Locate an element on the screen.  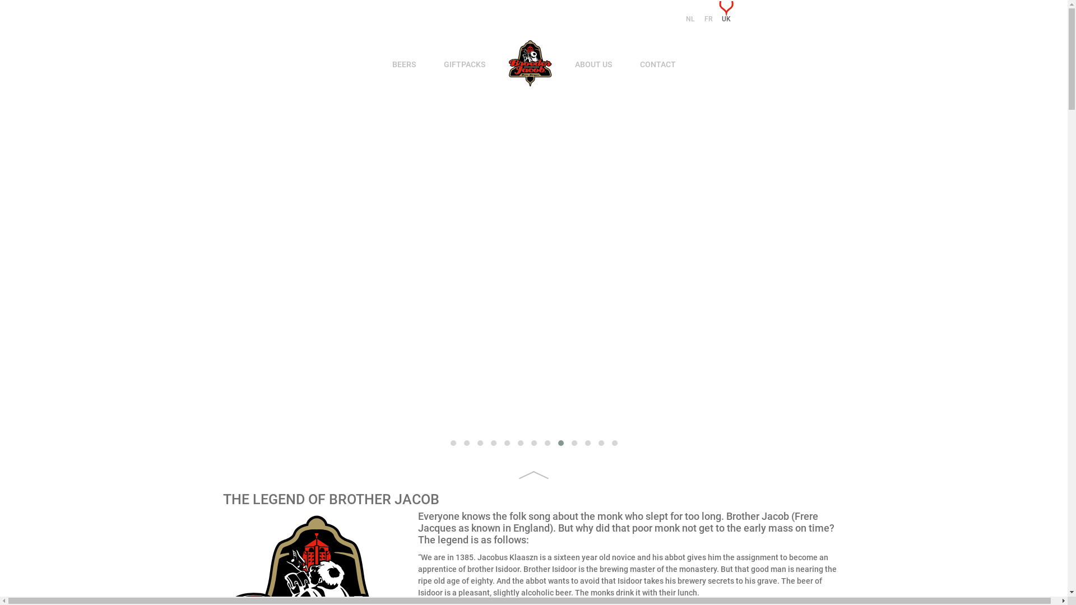
CONTACT is located at coordinates (658, 65).